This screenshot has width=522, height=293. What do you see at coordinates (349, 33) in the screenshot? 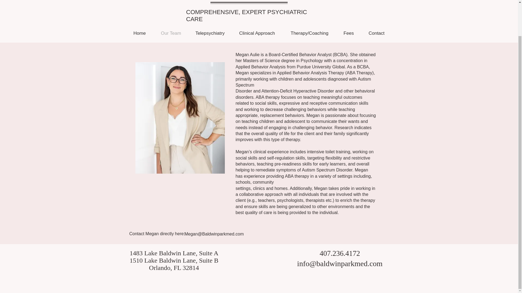
I see `Fees` at bounding box center [349, 33].